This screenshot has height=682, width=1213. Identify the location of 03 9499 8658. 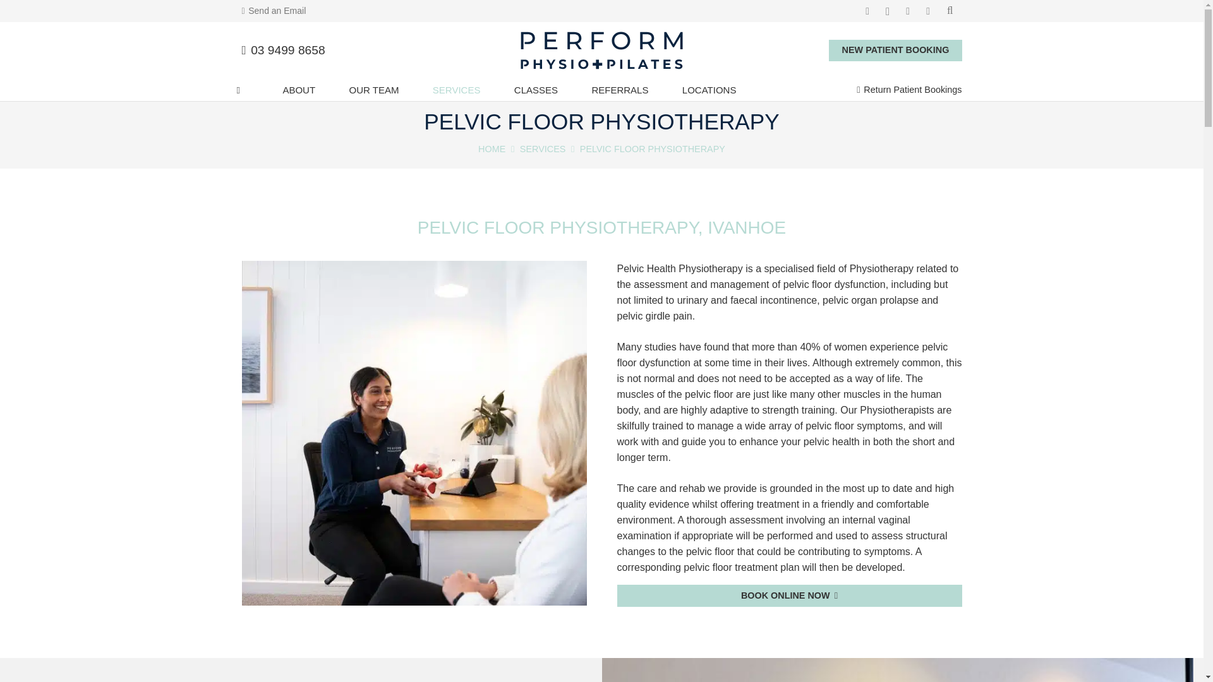
(283, 50).